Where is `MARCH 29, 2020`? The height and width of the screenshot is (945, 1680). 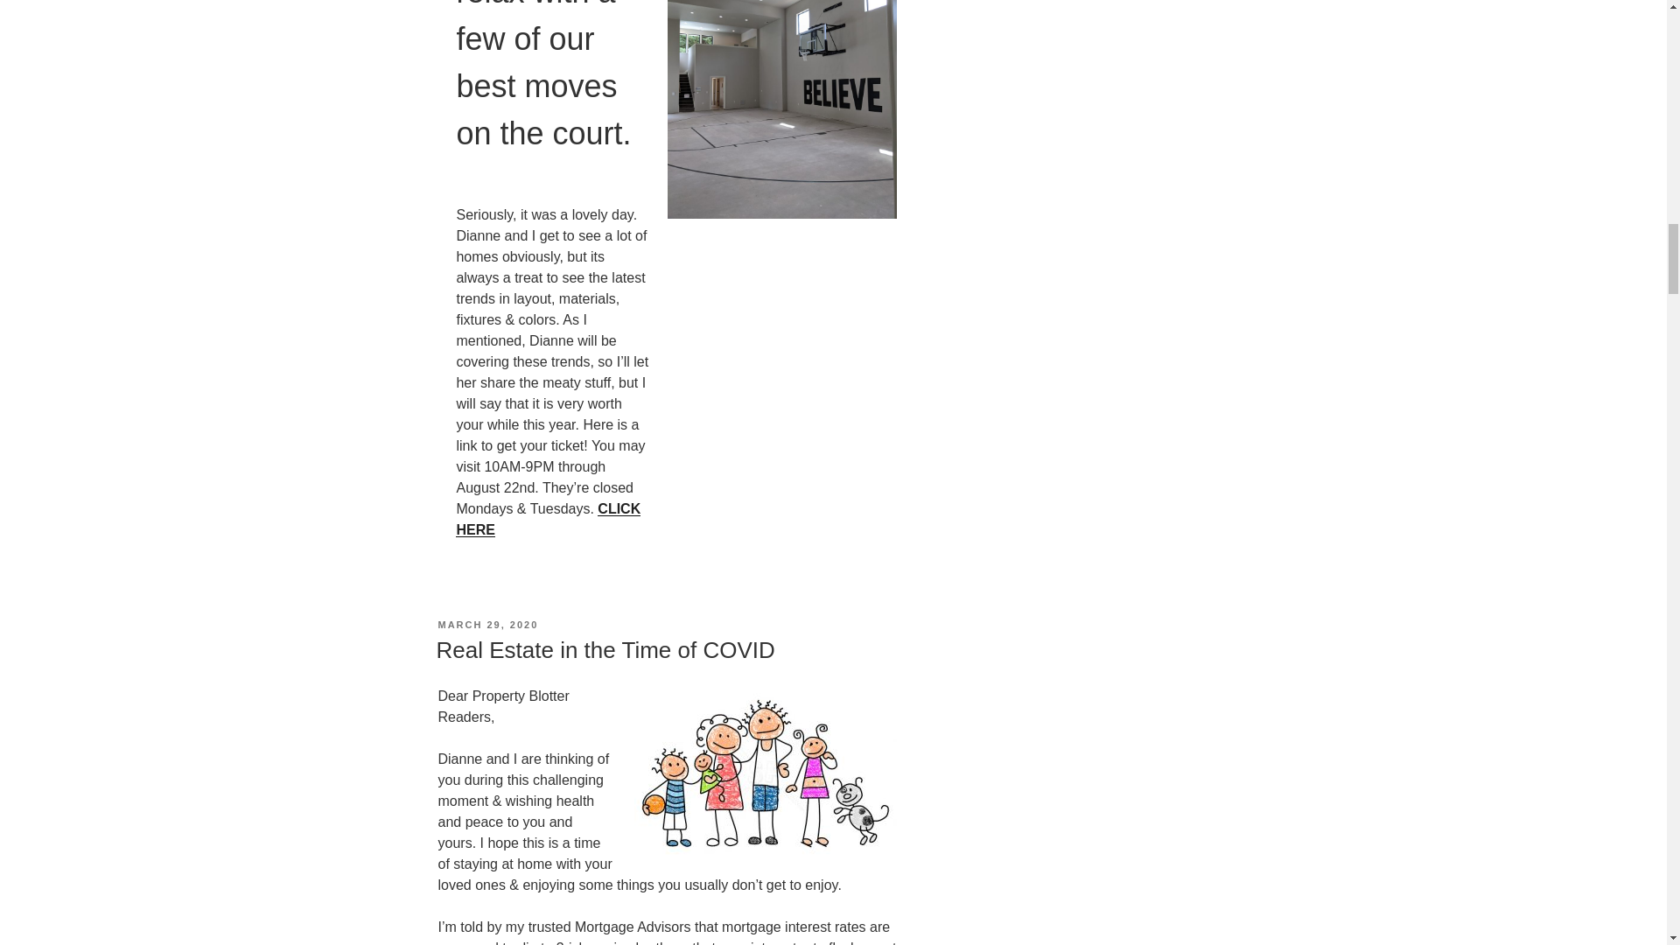
MARCH 29, 2020 is located at coordinates (486, 625).